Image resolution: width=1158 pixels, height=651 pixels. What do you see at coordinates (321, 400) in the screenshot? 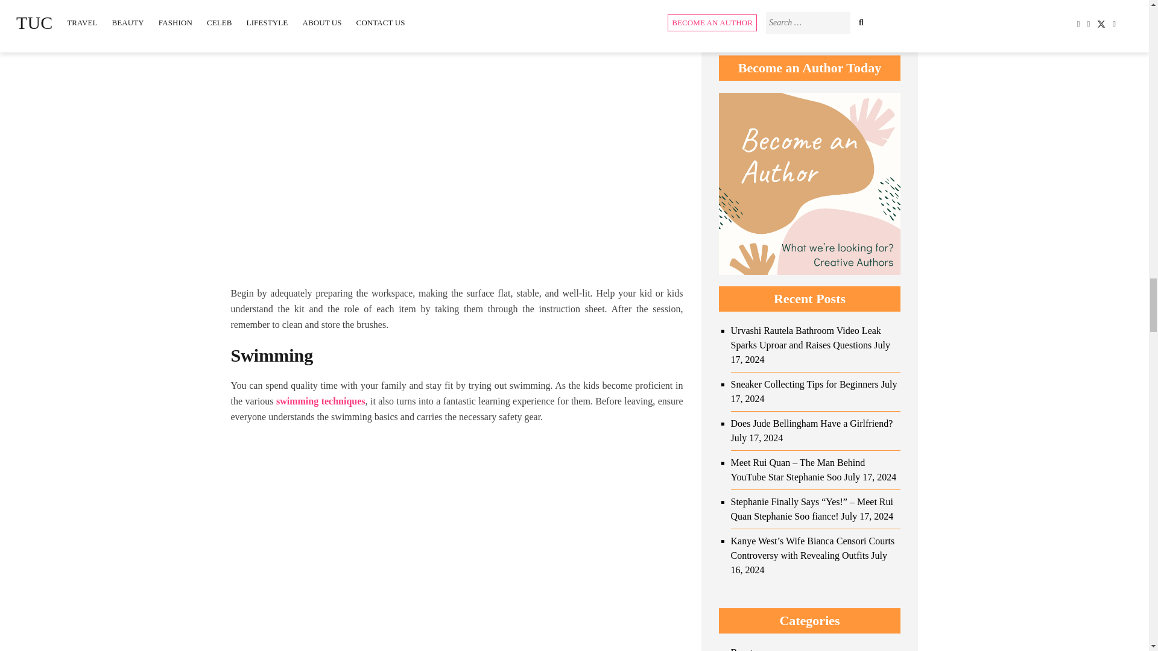
I see `swimming techniques` at bounding box center [321, 400].